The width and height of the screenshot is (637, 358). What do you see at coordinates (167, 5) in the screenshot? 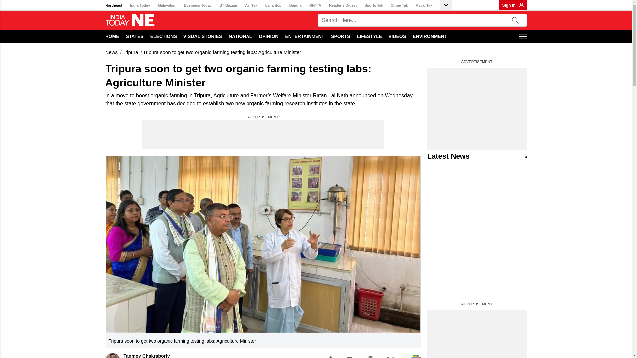
I see `Malayalam` at bounding box center [167, 5].